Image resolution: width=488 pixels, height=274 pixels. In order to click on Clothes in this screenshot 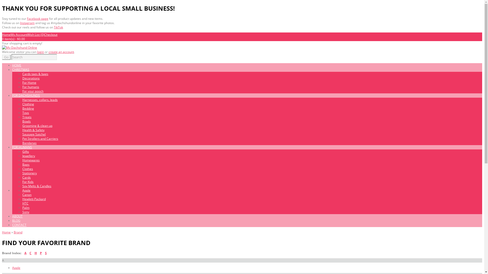, I will do `click(28, 169)`.